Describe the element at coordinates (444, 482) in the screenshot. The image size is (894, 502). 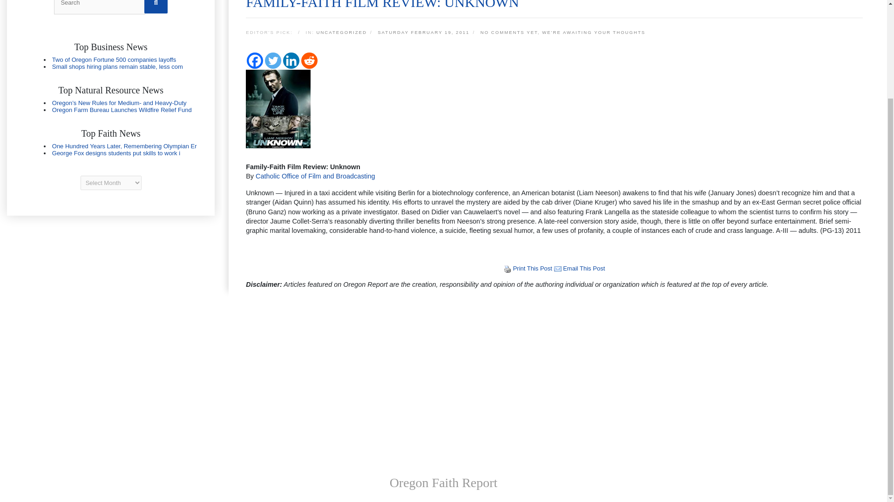
I see `Oregon Faith Report` at that location.